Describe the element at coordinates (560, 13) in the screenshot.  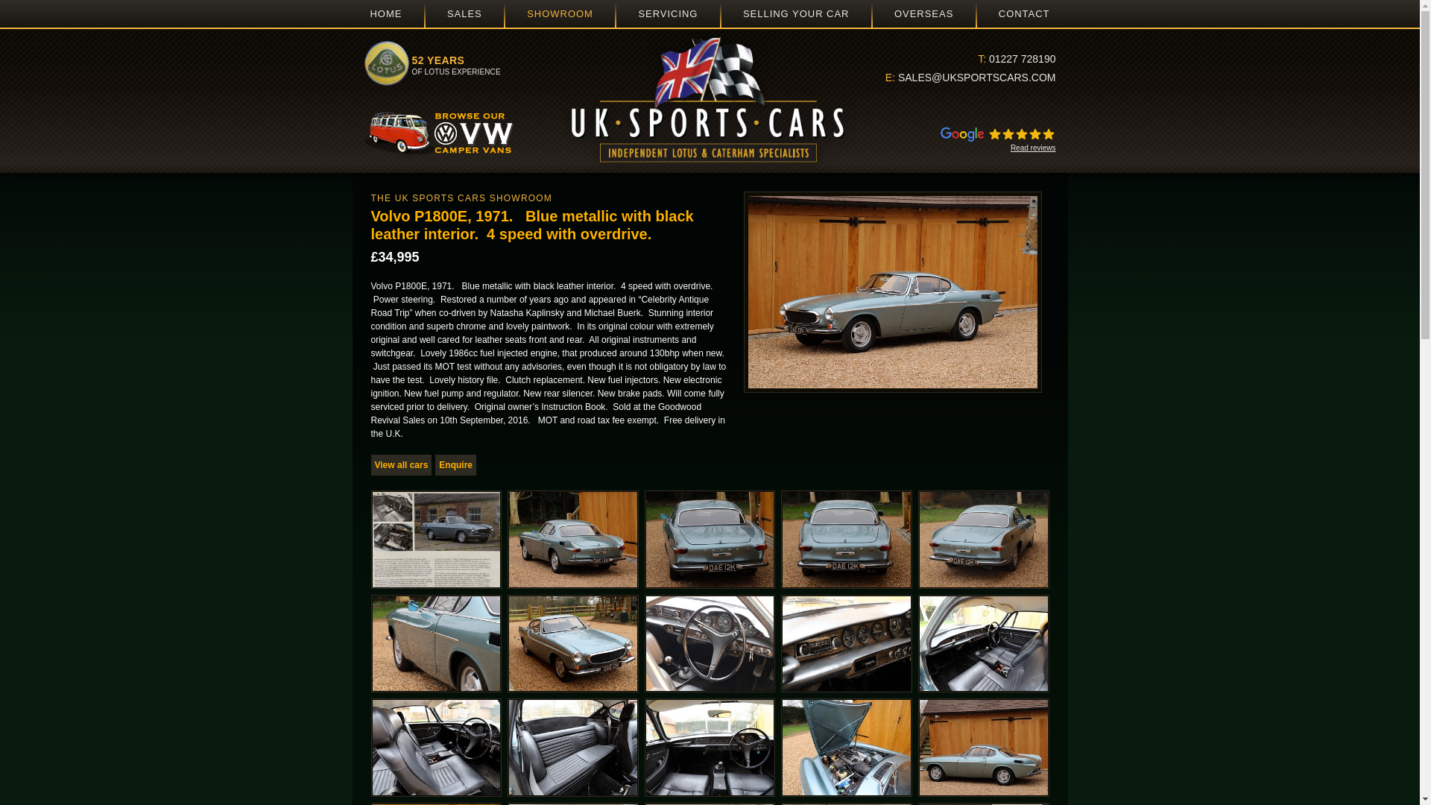
I see `Contact` at that location.